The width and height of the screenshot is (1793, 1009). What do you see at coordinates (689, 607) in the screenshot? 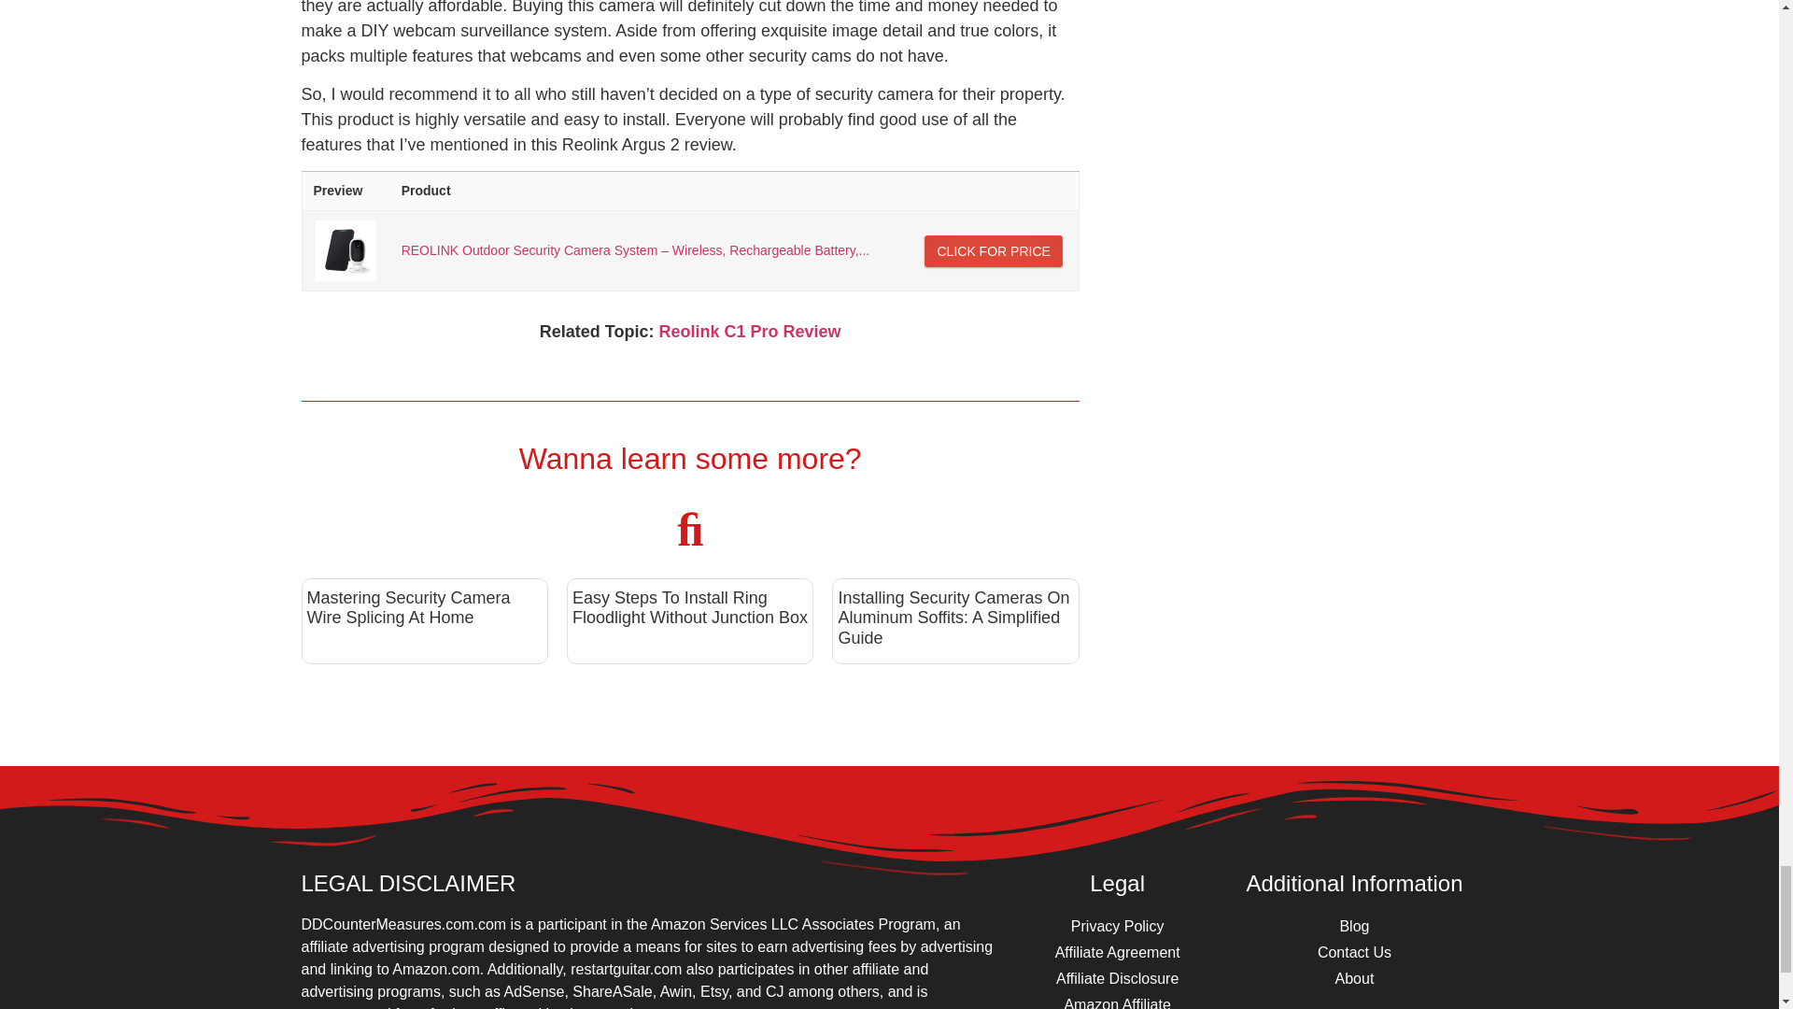
I see `Easy Steps To Install Ring Floodlight Without Junction Box` at bounding box center [689, 607].